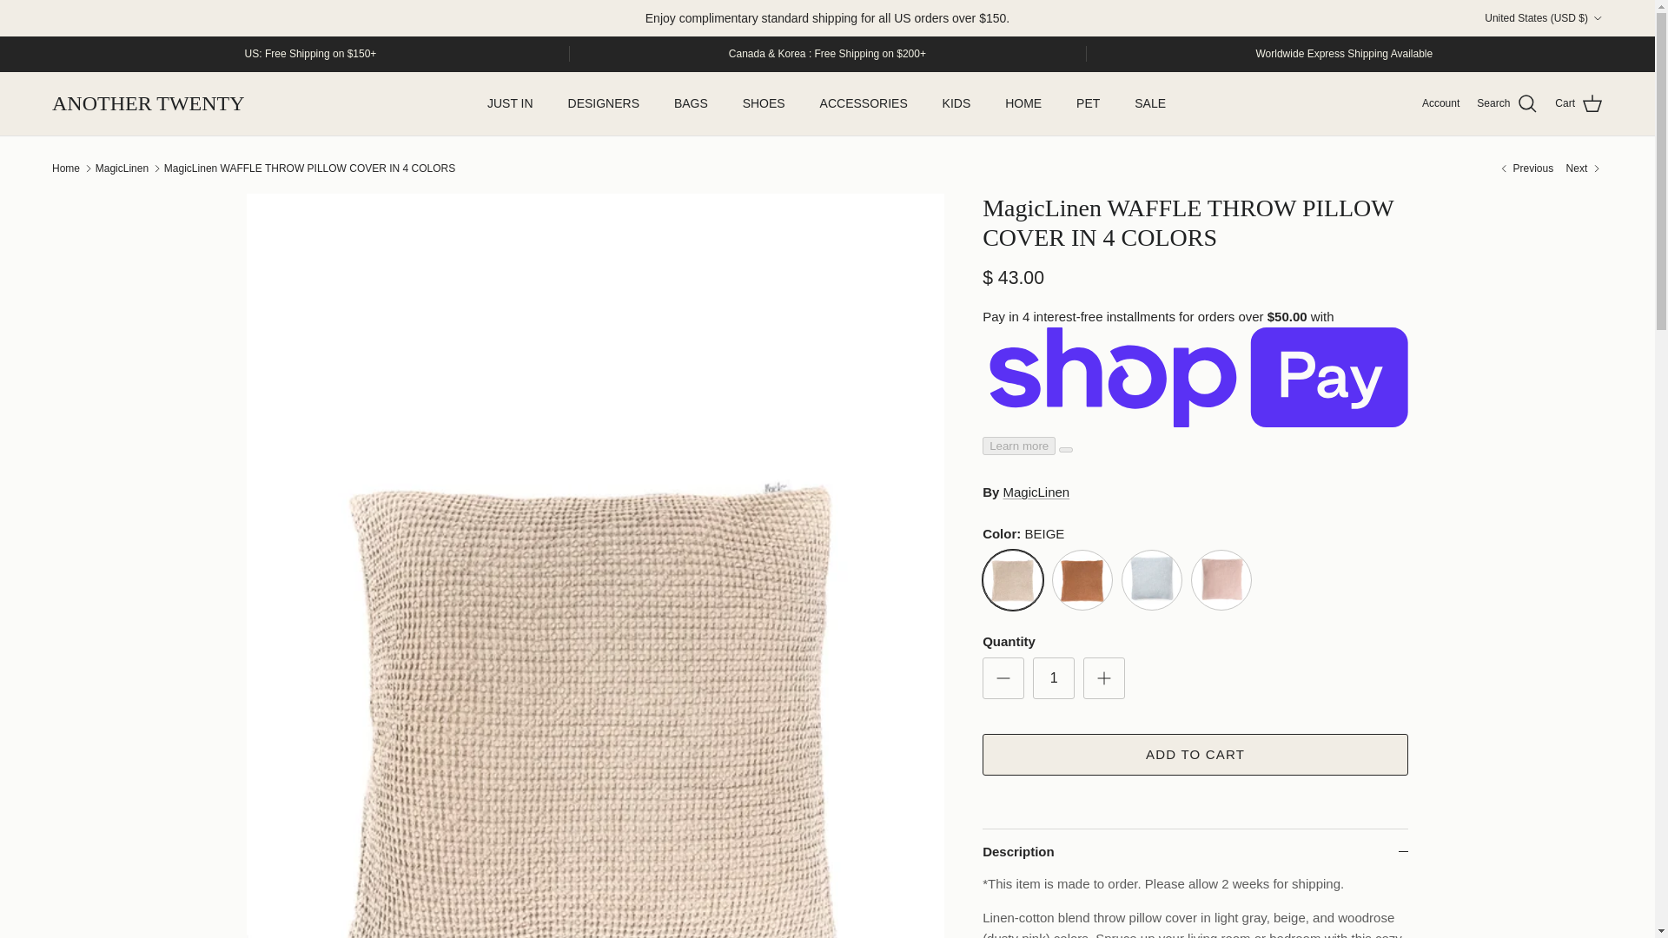  I want to click on ACCESSORIES, so click(864, 104).